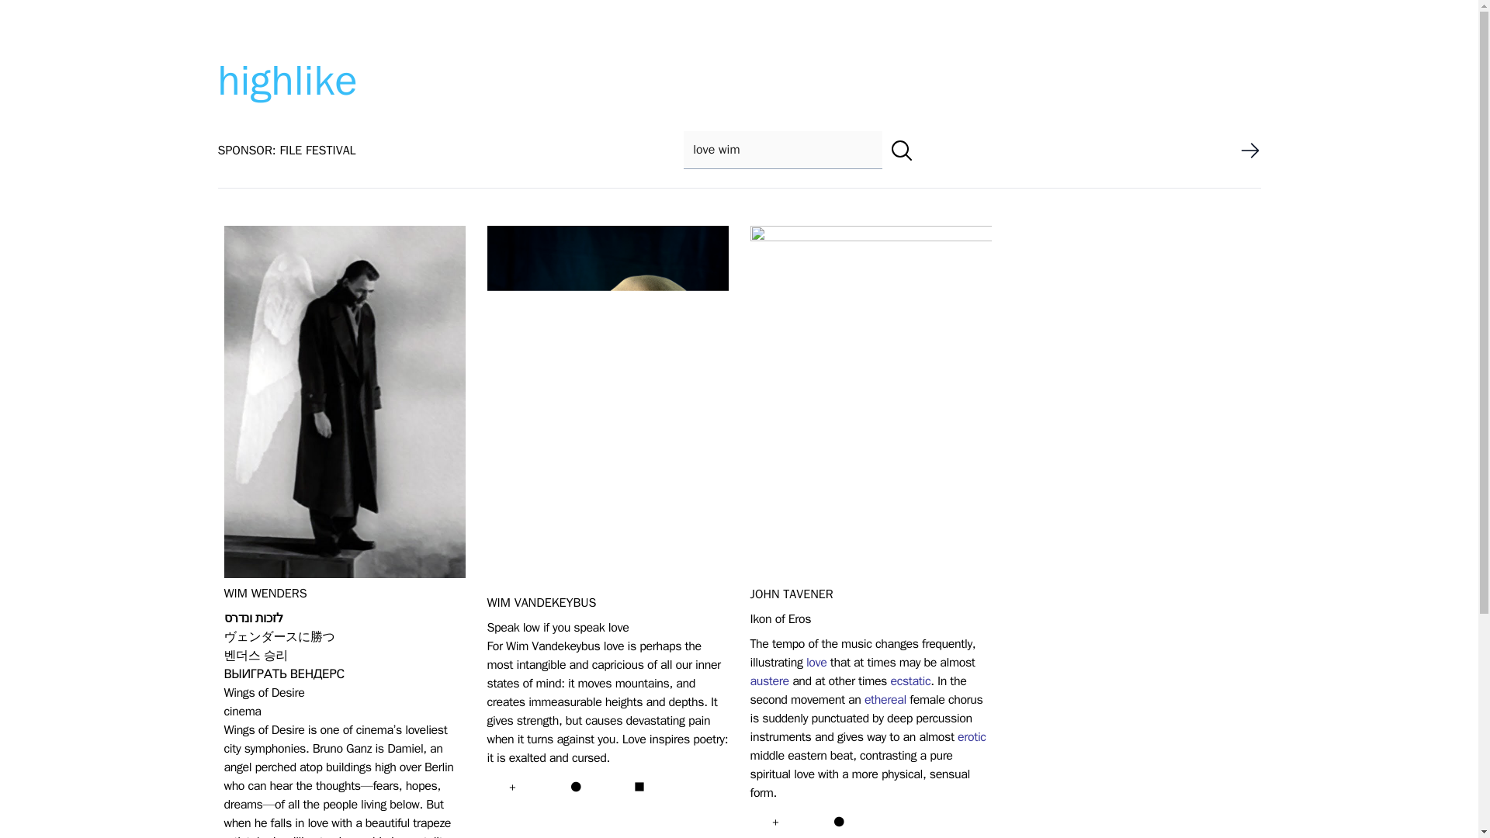  Describe the element at coordinates (910, 681) in the screenshot. I see `ecstatic` at that location.